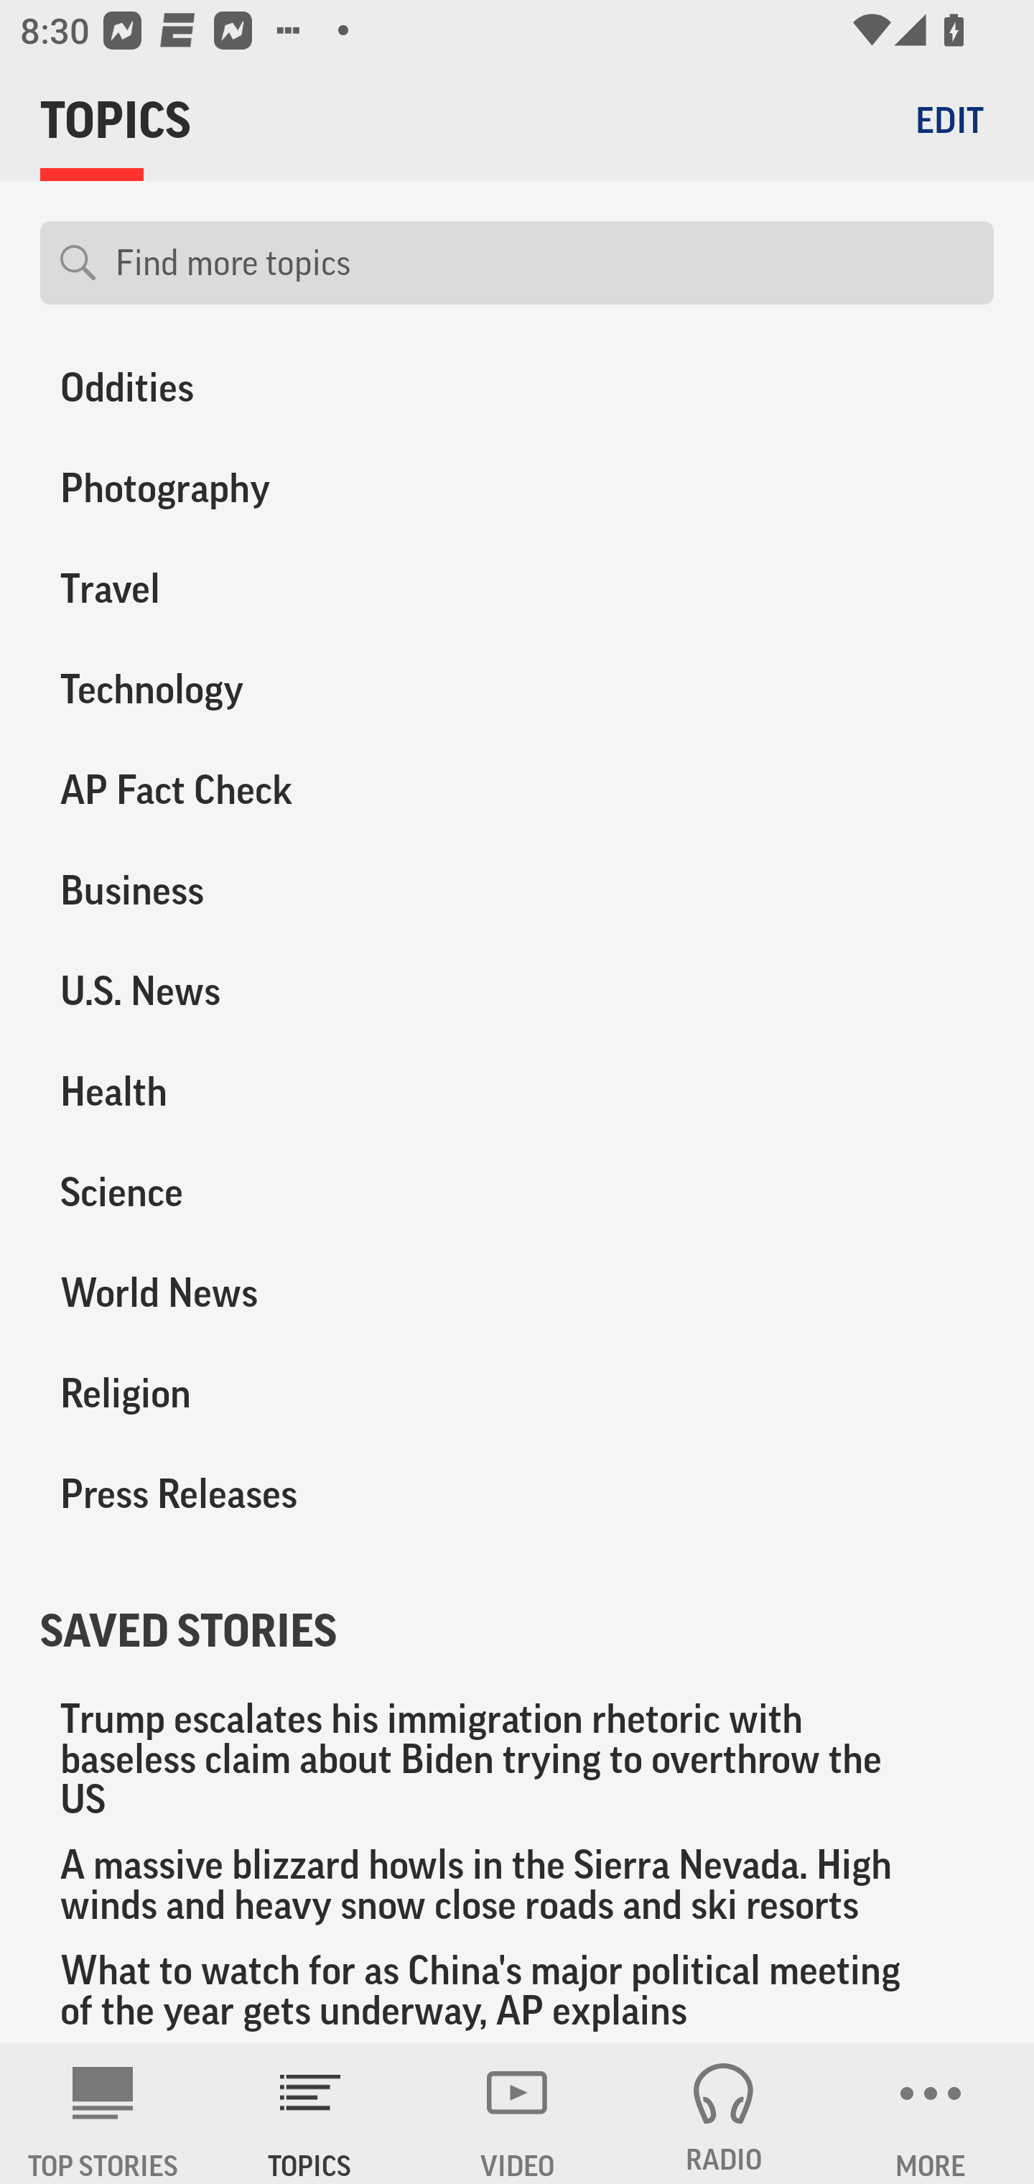  What do you see at coordinates (310, 2114) in the screenshot?
I see `TOPICS` at bounding box center [310, 2114].